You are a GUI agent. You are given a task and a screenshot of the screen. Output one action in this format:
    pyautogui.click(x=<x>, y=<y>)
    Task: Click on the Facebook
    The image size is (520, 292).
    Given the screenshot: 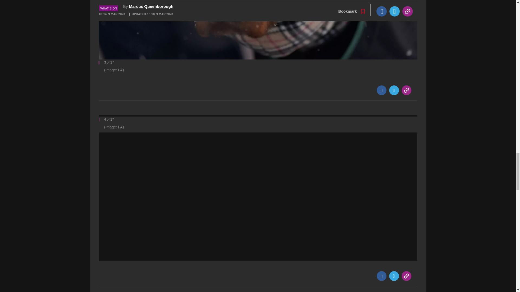 What is the action you would take?
    pyautogui.click(x=381, y=90)
    